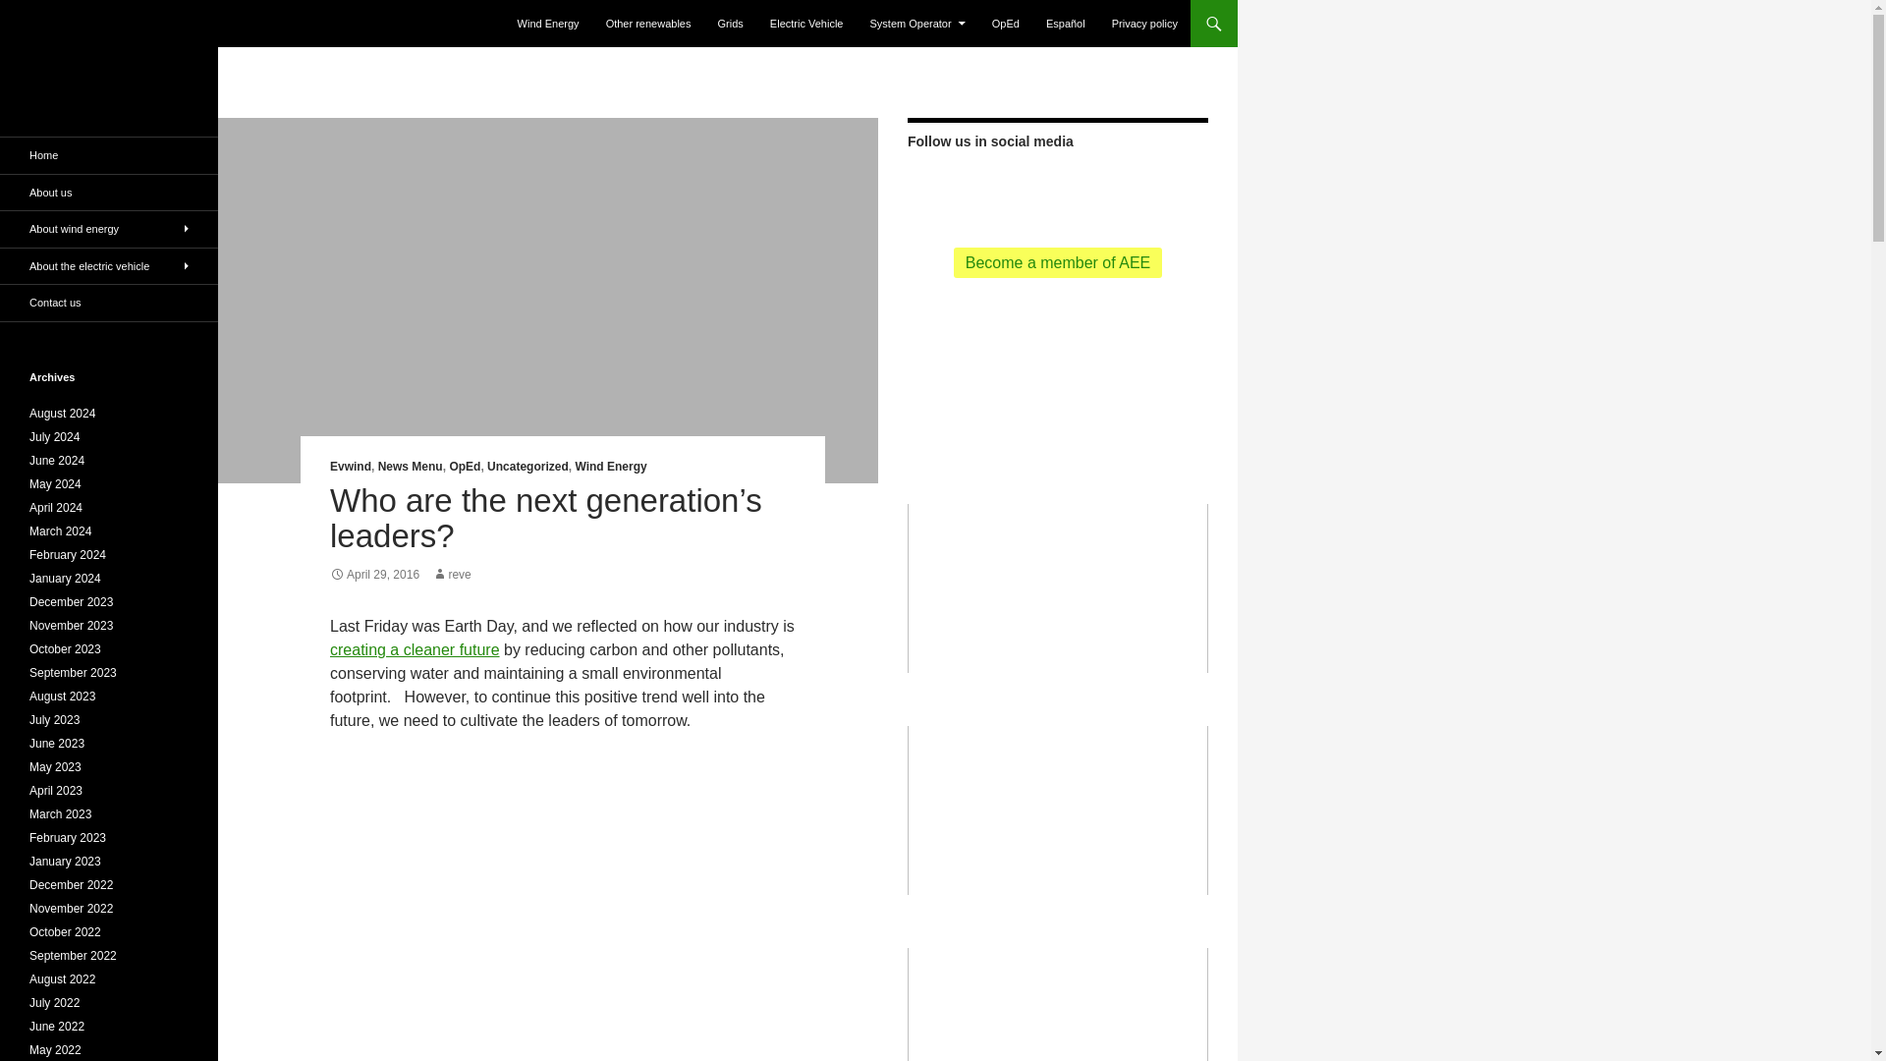 Image resolution: width=1886 pixels, height=1061 pixels. I want to click on System Operator, so click(917, 24).